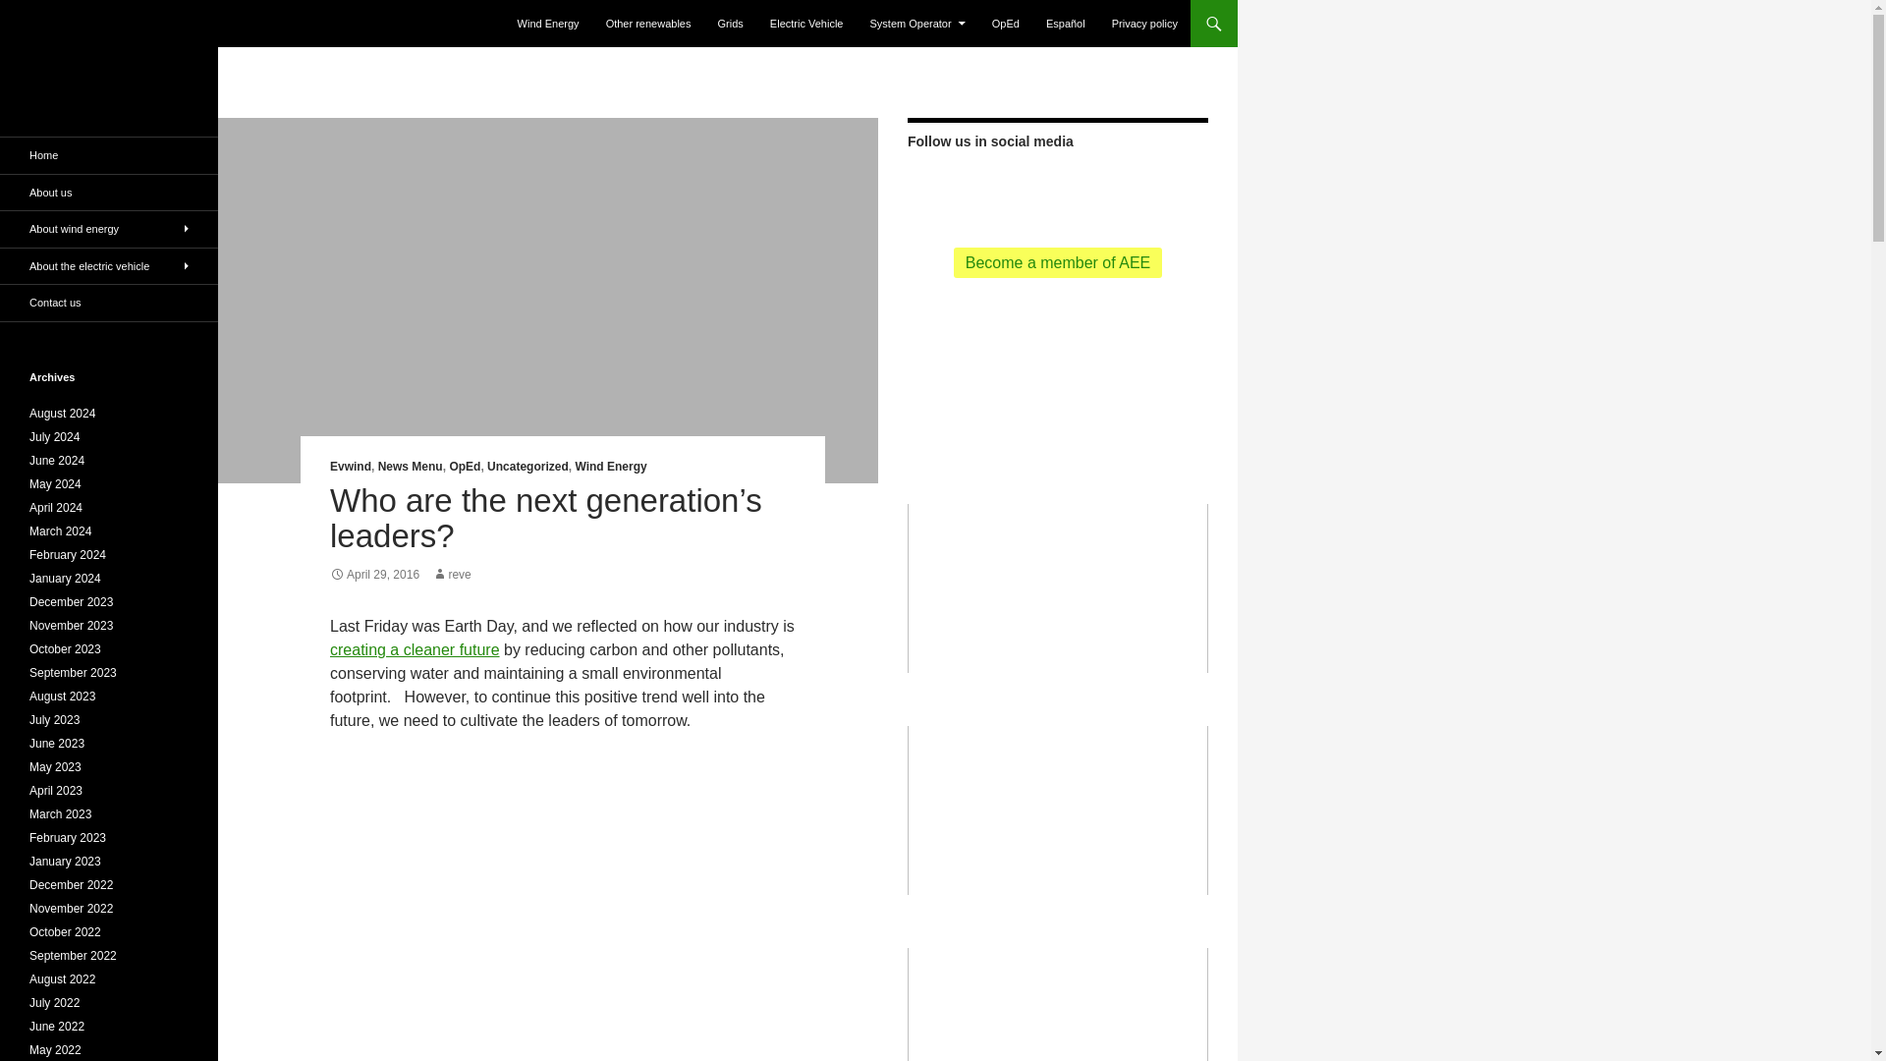 Image resolution: width=1886 pixels, height=1061 pixels. I want to click on System Operator, so click(917, 24).